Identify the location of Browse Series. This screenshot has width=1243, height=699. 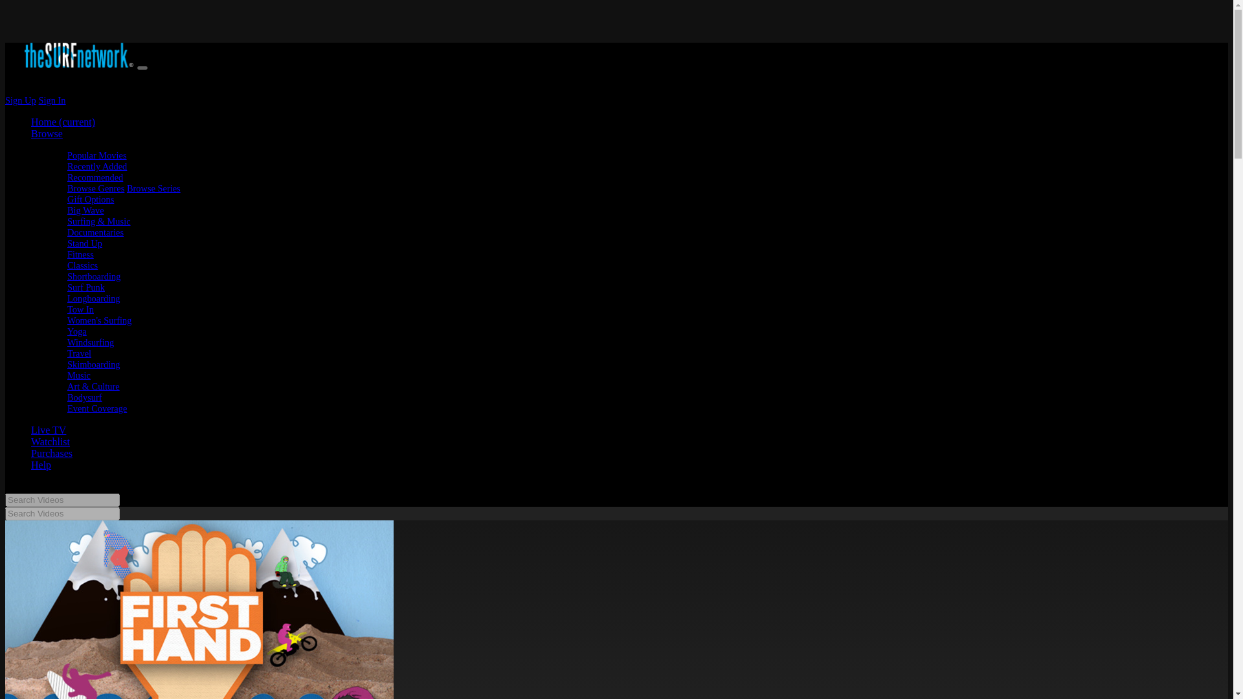
(153, 188).